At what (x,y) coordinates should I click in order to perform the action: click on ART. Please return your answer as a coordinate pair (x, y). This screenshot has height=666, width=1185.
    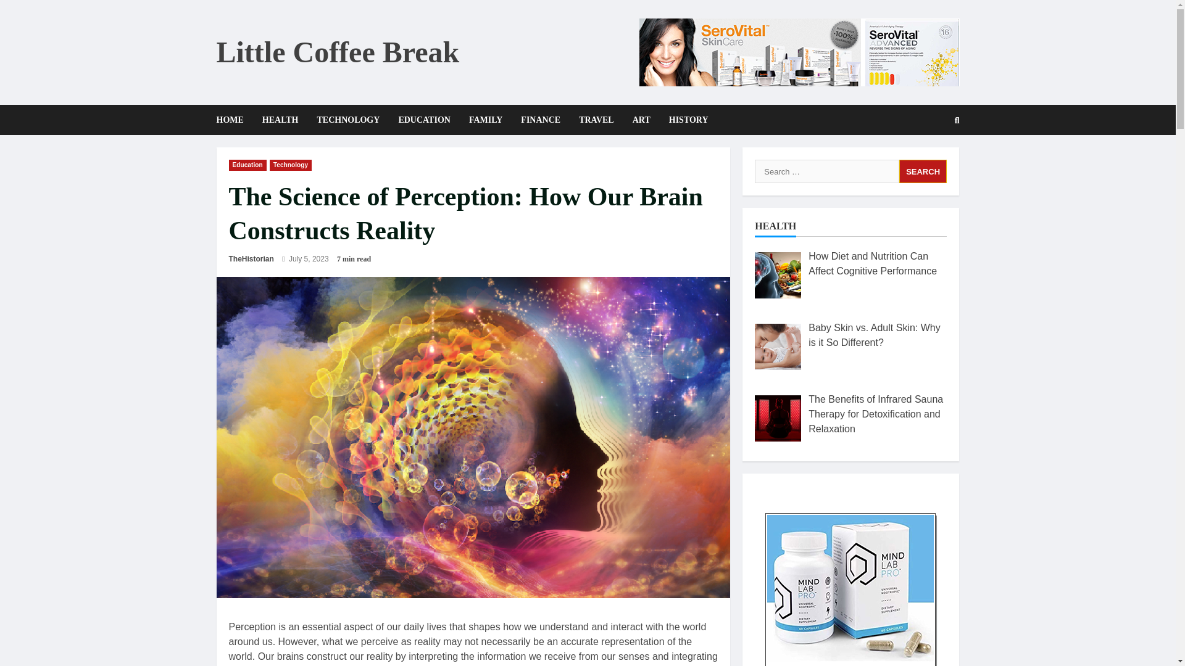
    Looking at the image, I should click on (641, 120).